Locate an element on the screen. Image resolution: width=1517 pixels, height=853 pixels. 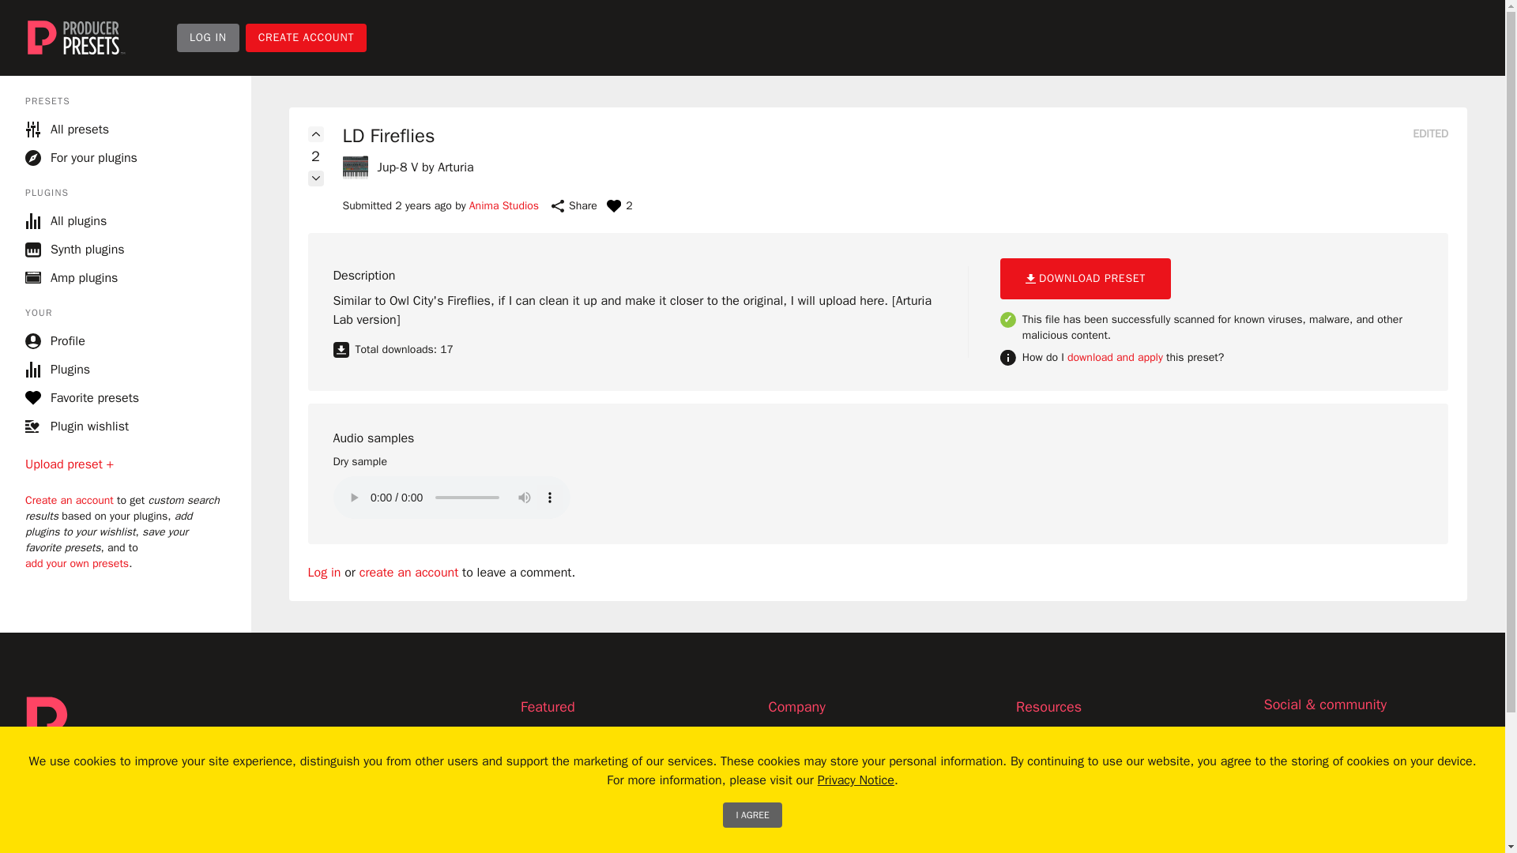
Amp plugins is located at coordinates (126, 278).